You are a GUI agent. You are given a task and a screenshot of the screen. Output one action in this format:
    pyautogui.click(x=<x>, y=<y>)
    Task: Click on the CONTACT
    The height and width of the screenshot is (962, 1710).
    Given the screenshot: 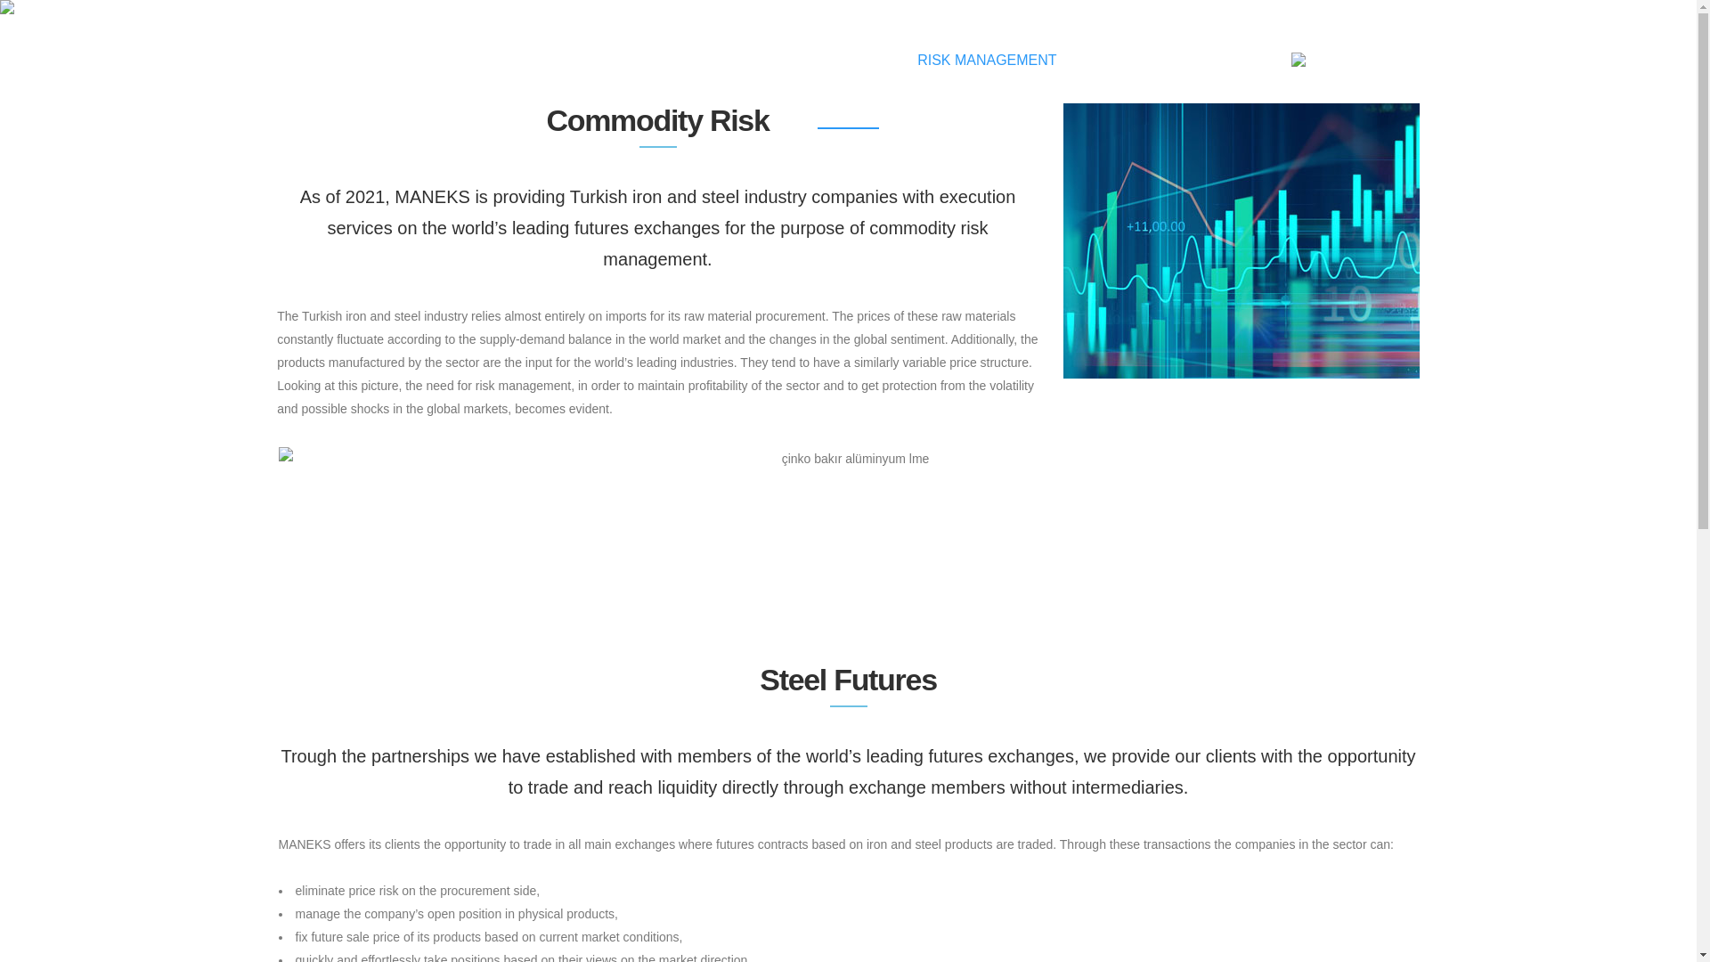 What is the action you would take?
    pyautogui.click(x=1226, y=60)
    